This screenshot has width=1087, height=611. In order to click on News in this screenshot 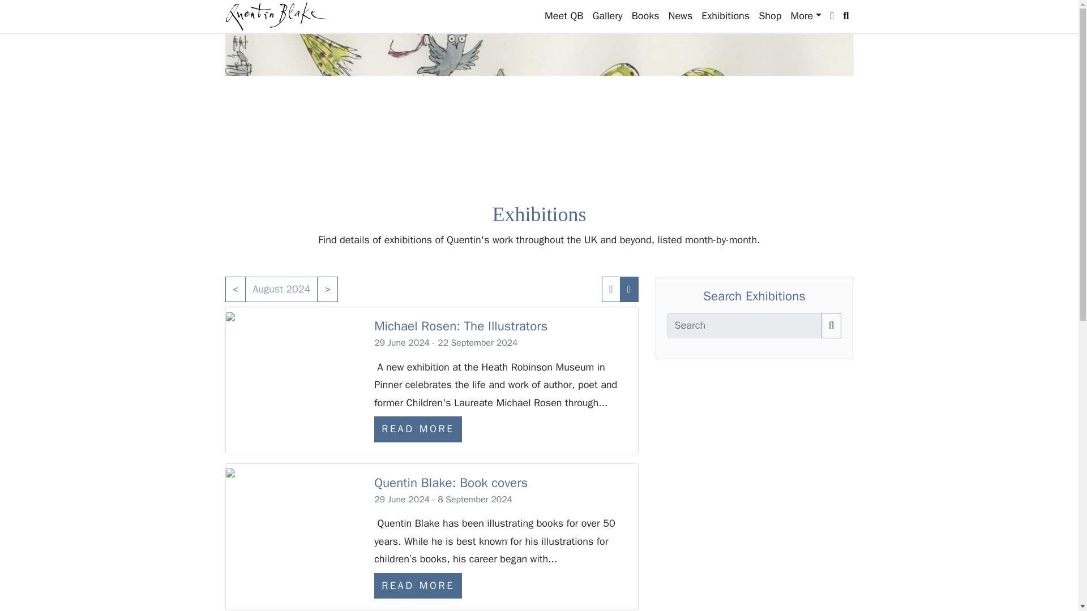, I will do `click(681, 16)`.